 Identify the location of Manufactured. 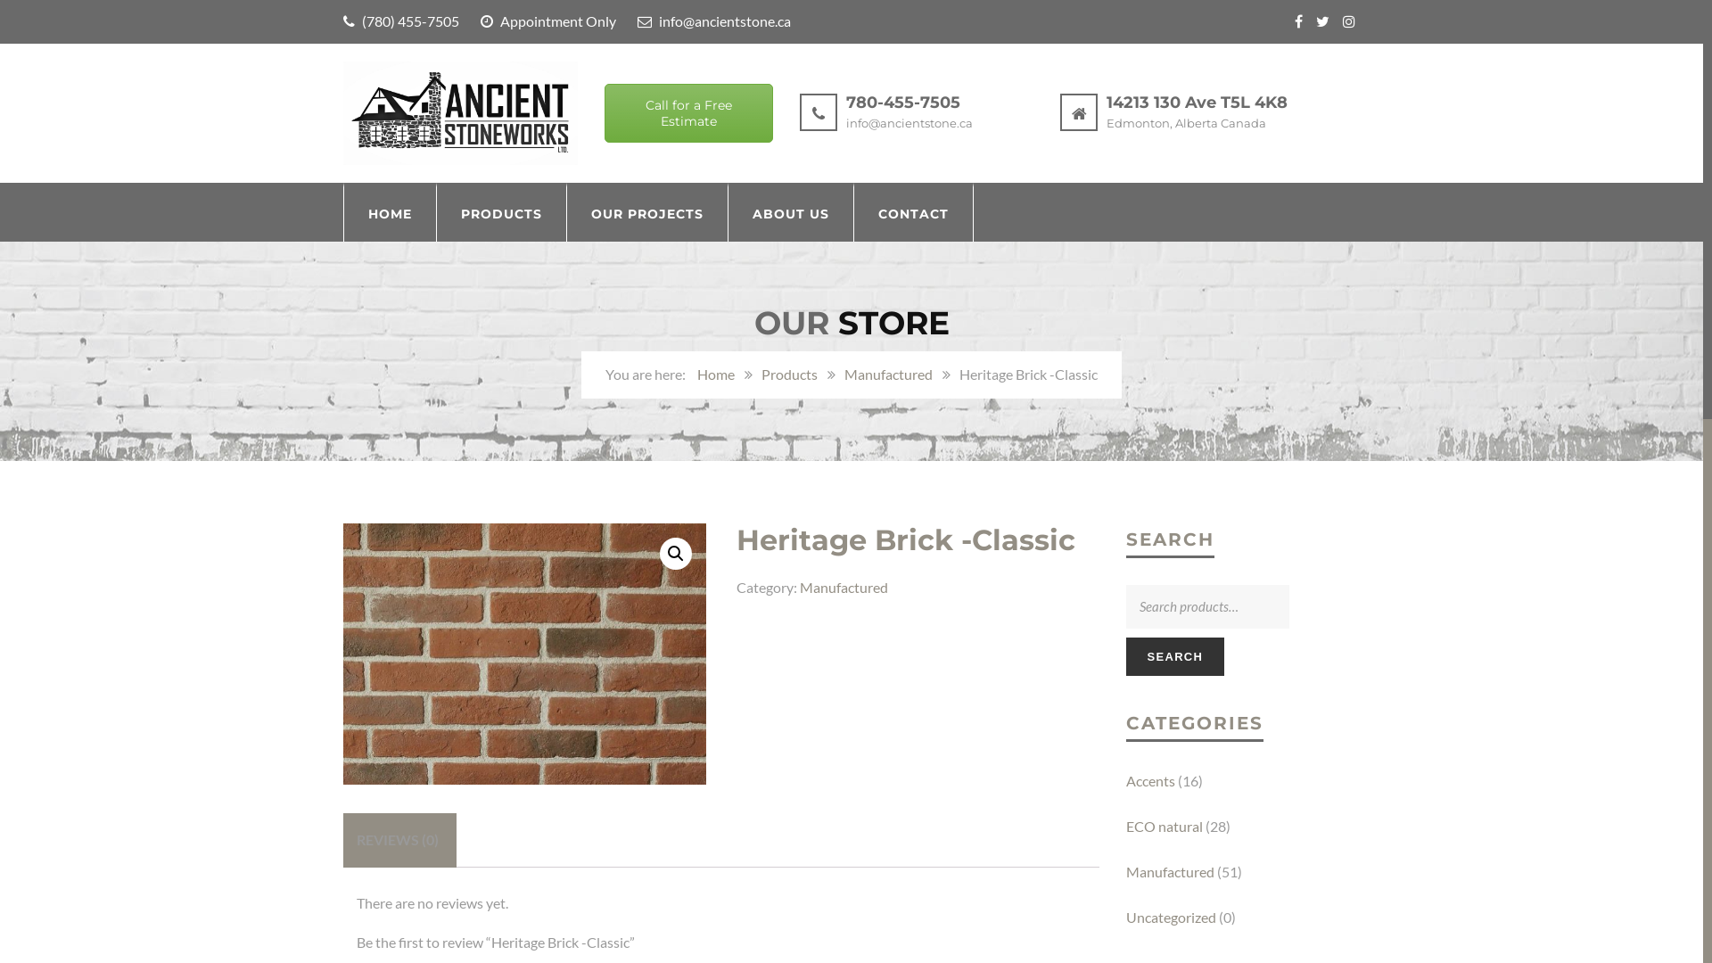
(888, 374).